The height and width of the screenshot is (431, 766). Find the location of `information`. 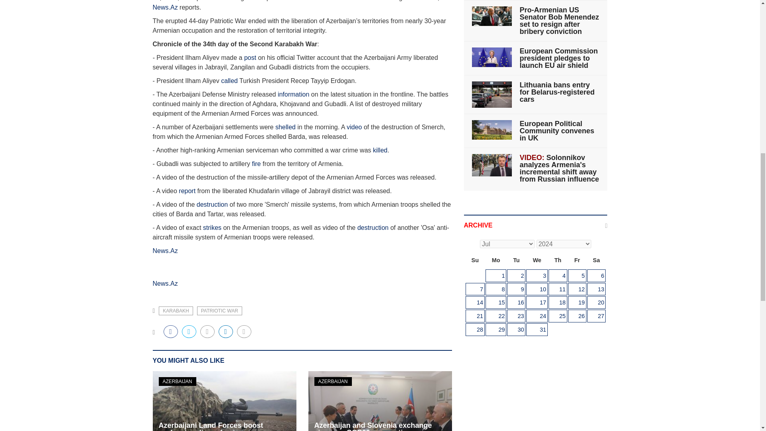

information is located at coordinates (293, 94).